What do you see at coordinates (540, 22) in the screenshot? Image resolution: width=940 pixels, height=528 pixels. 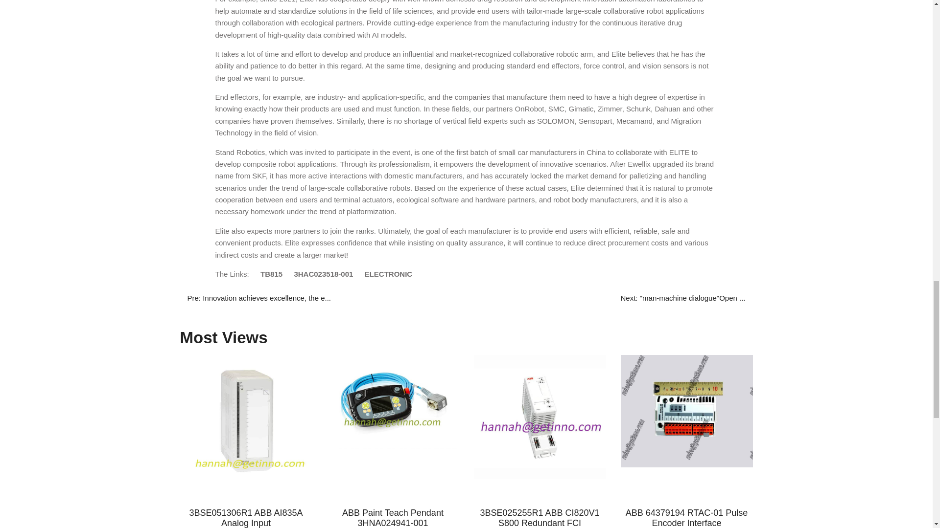 I see `manufacturing industry` at bounding box center [540, 22].